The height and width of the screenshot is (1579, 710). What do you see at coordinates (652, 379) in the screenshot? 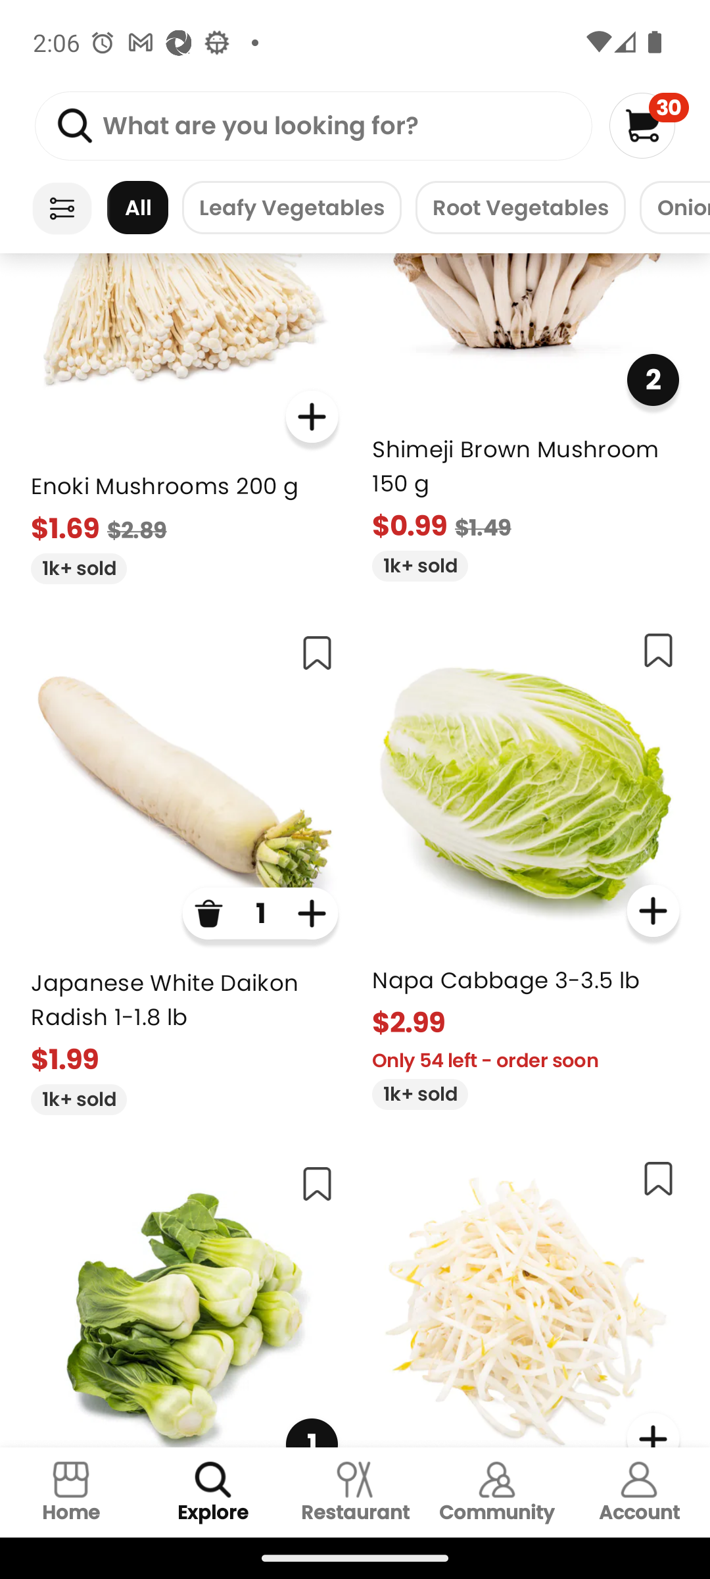
I see `2` at bounding box center [652, 379].